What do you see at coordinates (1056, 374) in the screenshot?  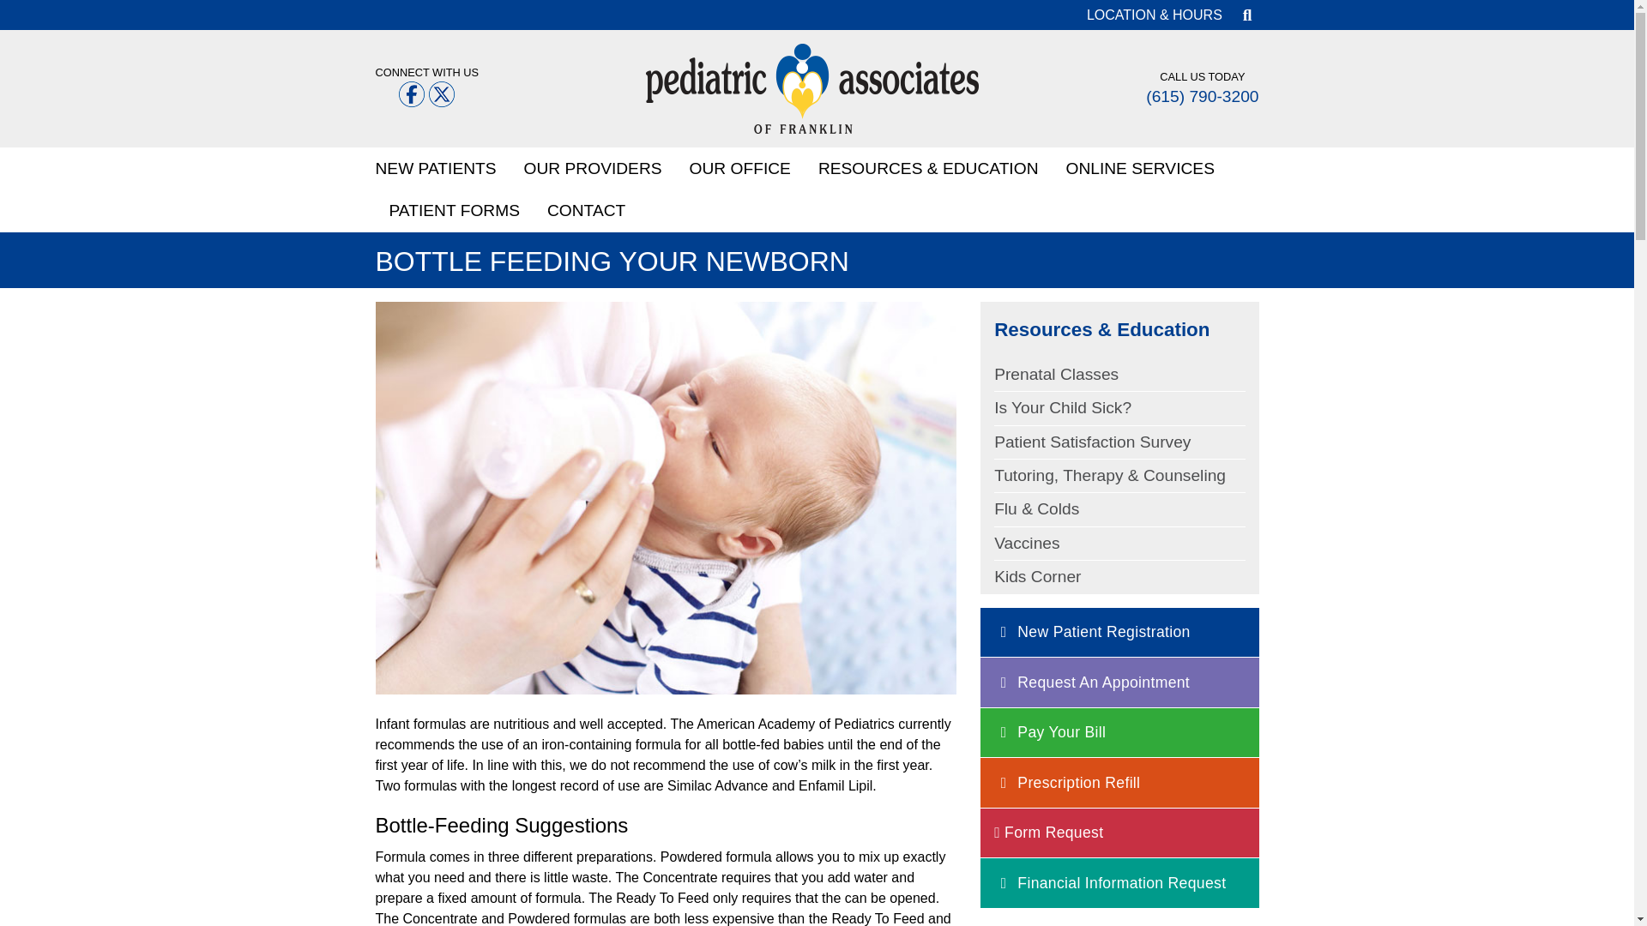 I see `Prenatal Classes` at bounding box center [1056, 374].